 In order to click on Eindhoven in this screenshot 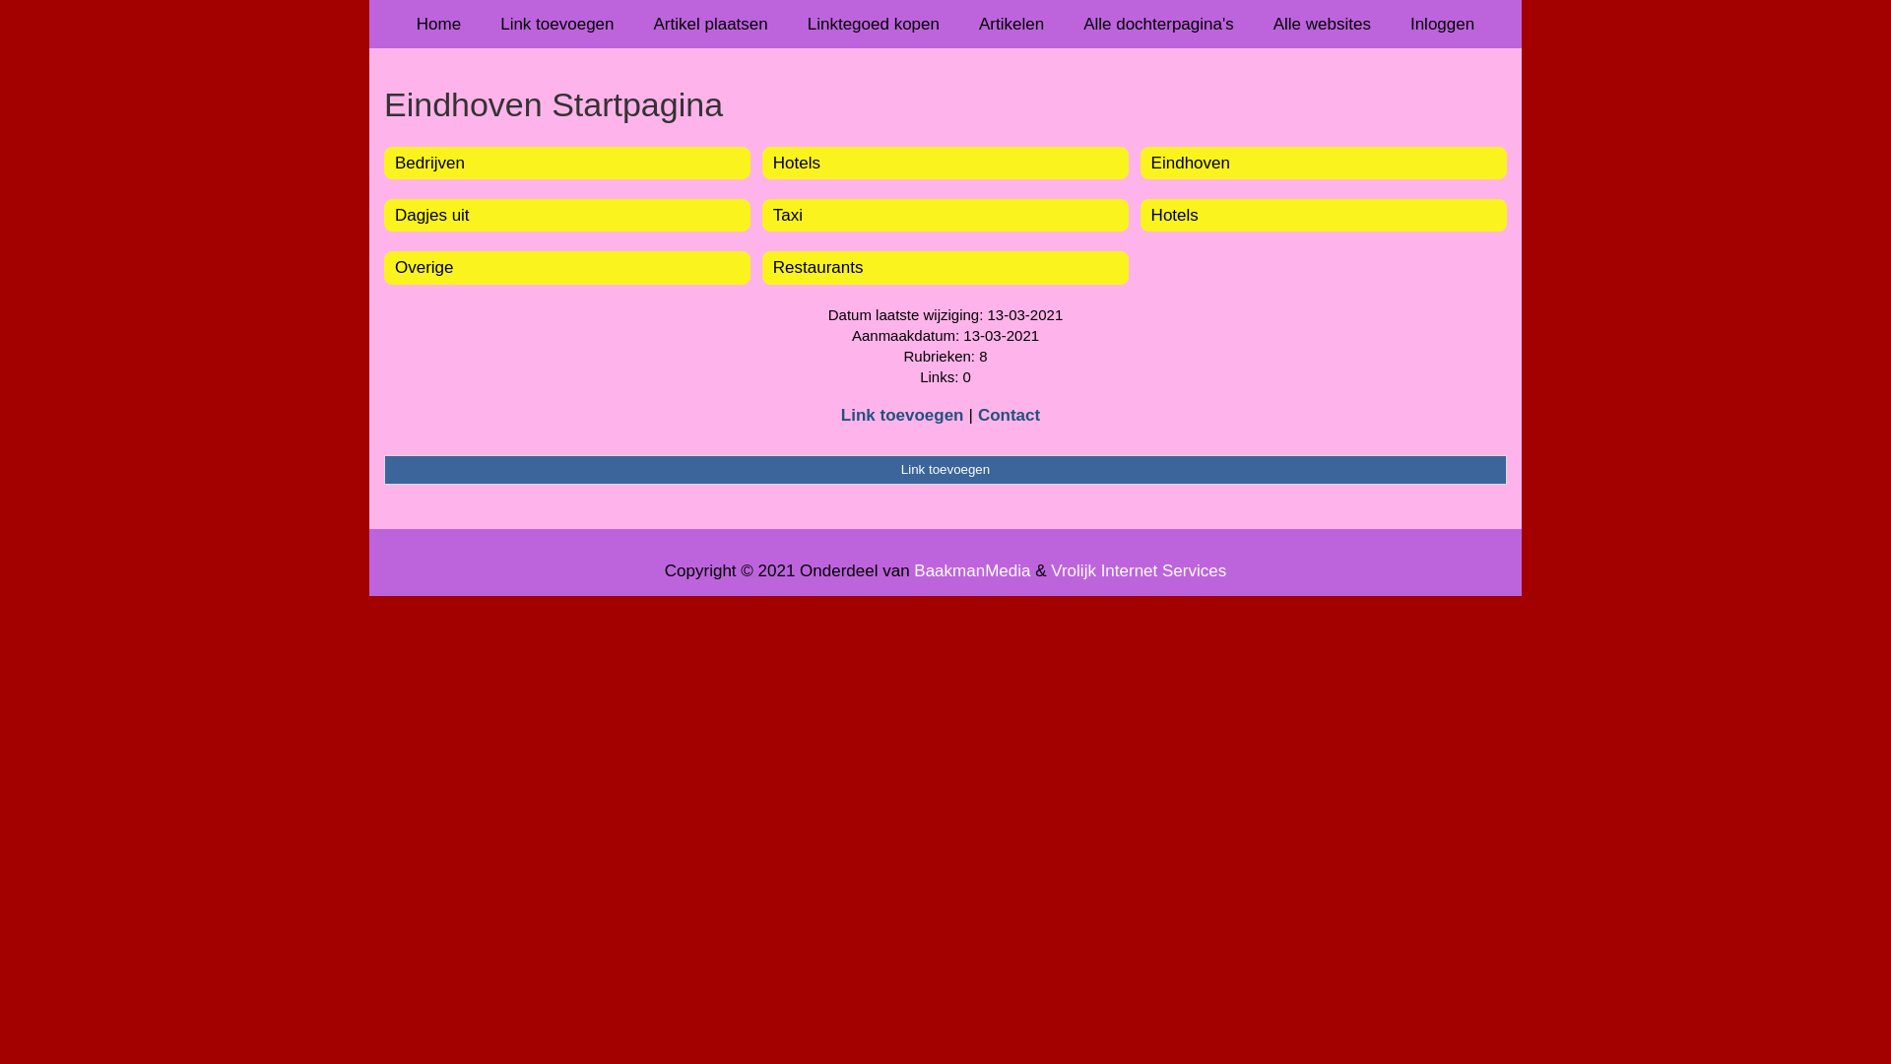, I will do `click(1191, 163)`.